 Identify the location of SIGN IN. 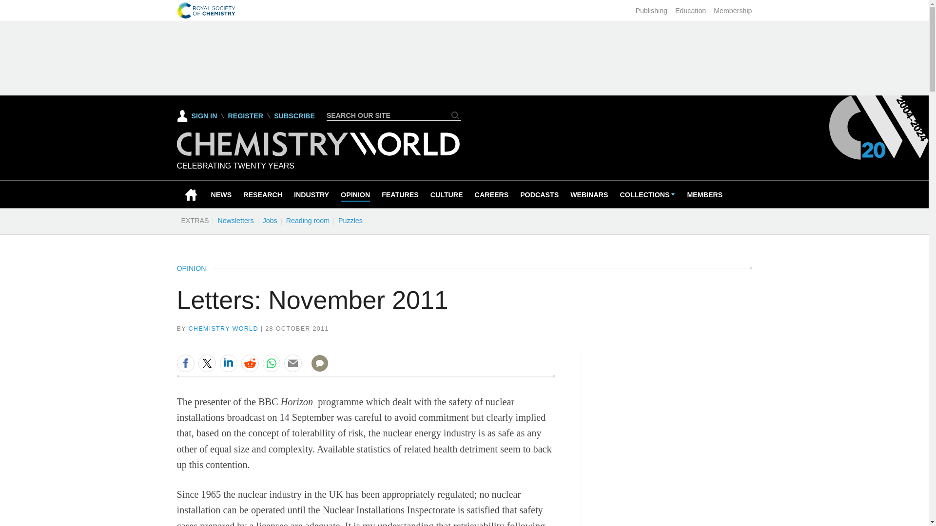
(197, 115).